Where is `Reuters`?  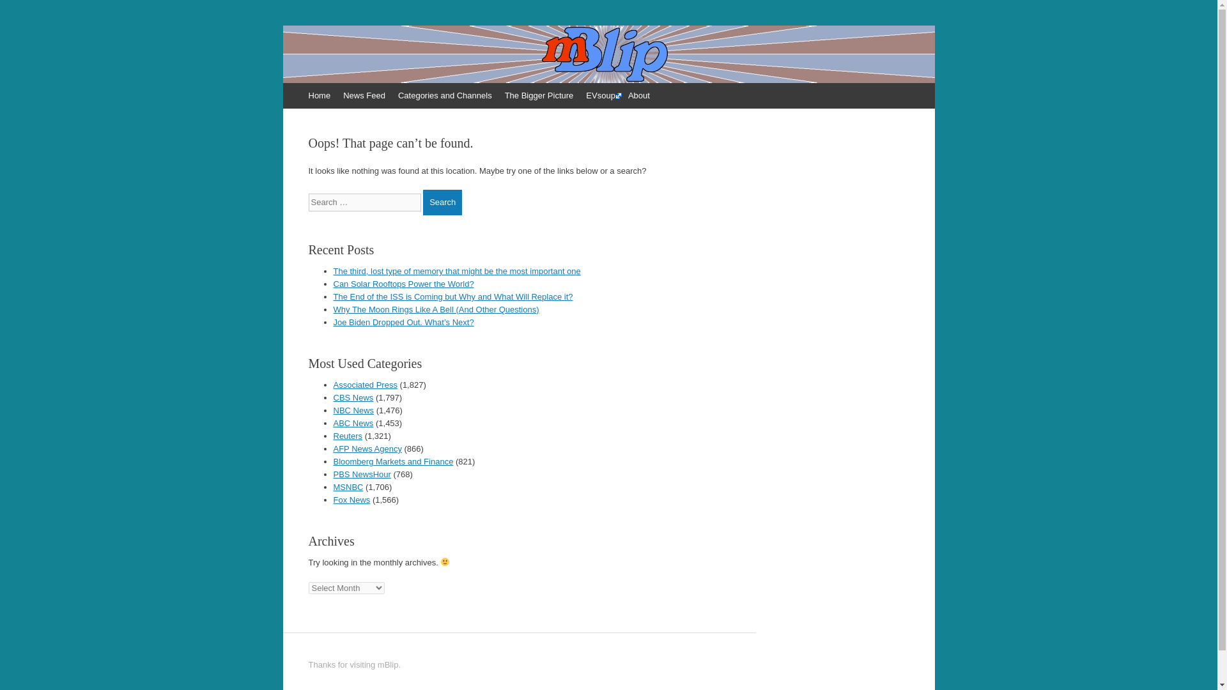
Reuters is located at coordinates (348, 436).